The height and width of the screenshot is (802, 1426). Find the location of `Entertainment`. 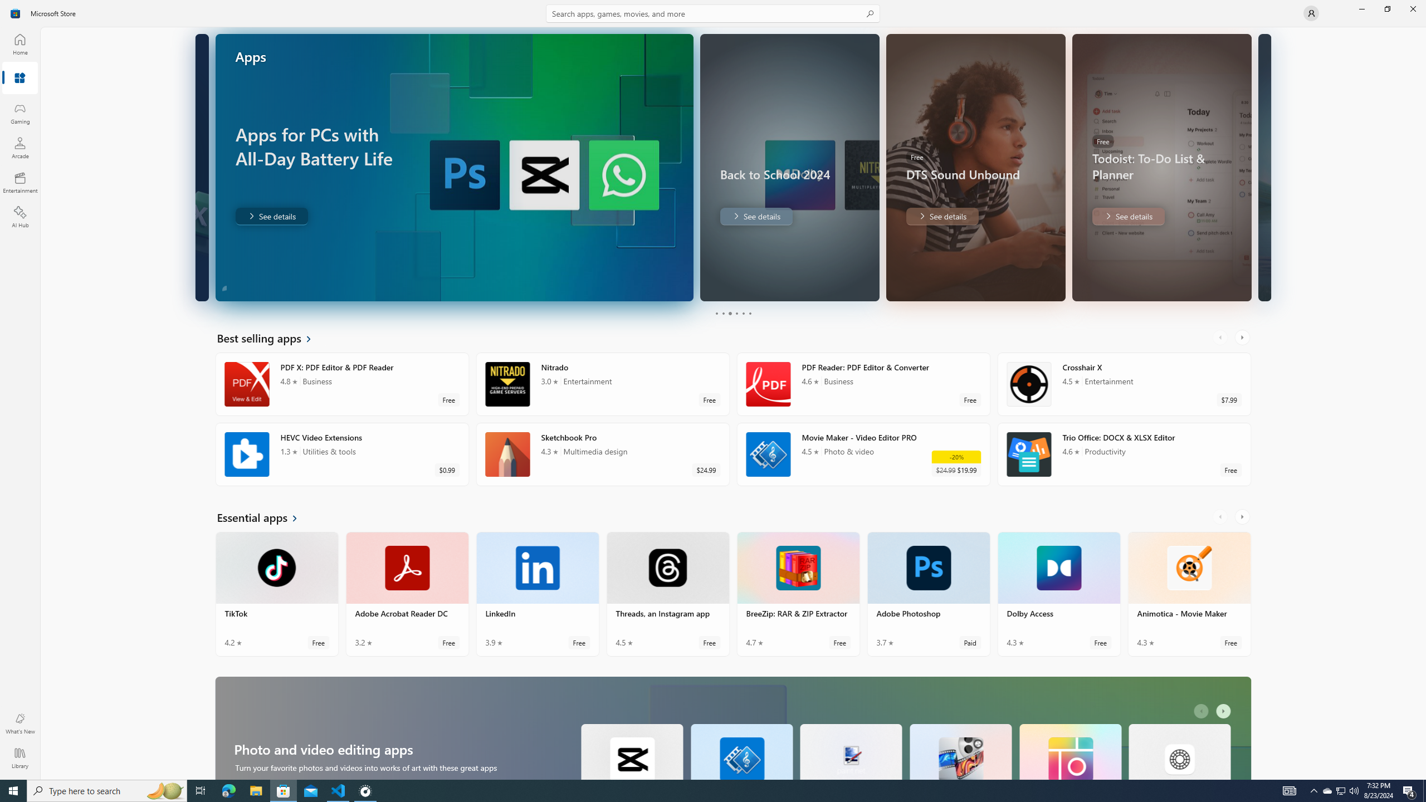

Entertainment is located at coordinates (20, 182).